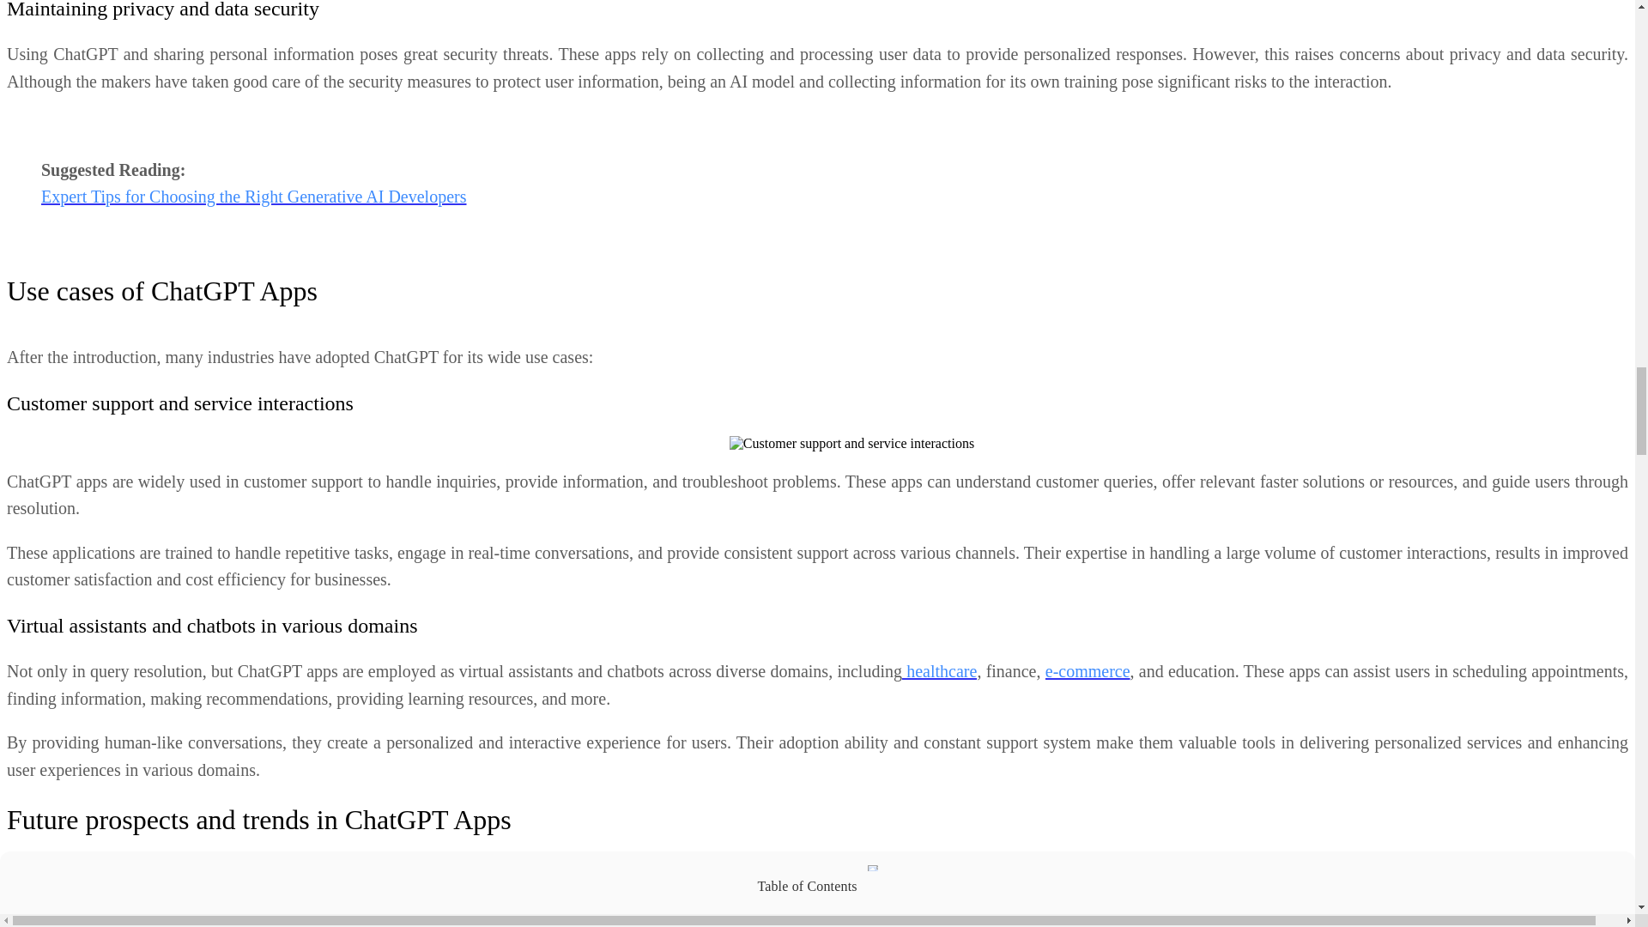 This screenshot has height=927, width=1648. Describe the element at coordinates (1088, 671) in the screenshot. I see `e-commerce` at that location.